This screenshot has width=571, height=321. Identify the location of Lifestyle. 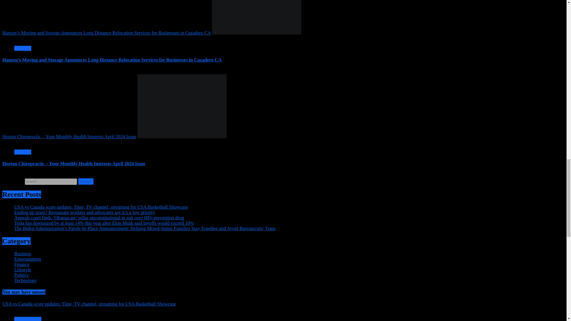
(23, 269).